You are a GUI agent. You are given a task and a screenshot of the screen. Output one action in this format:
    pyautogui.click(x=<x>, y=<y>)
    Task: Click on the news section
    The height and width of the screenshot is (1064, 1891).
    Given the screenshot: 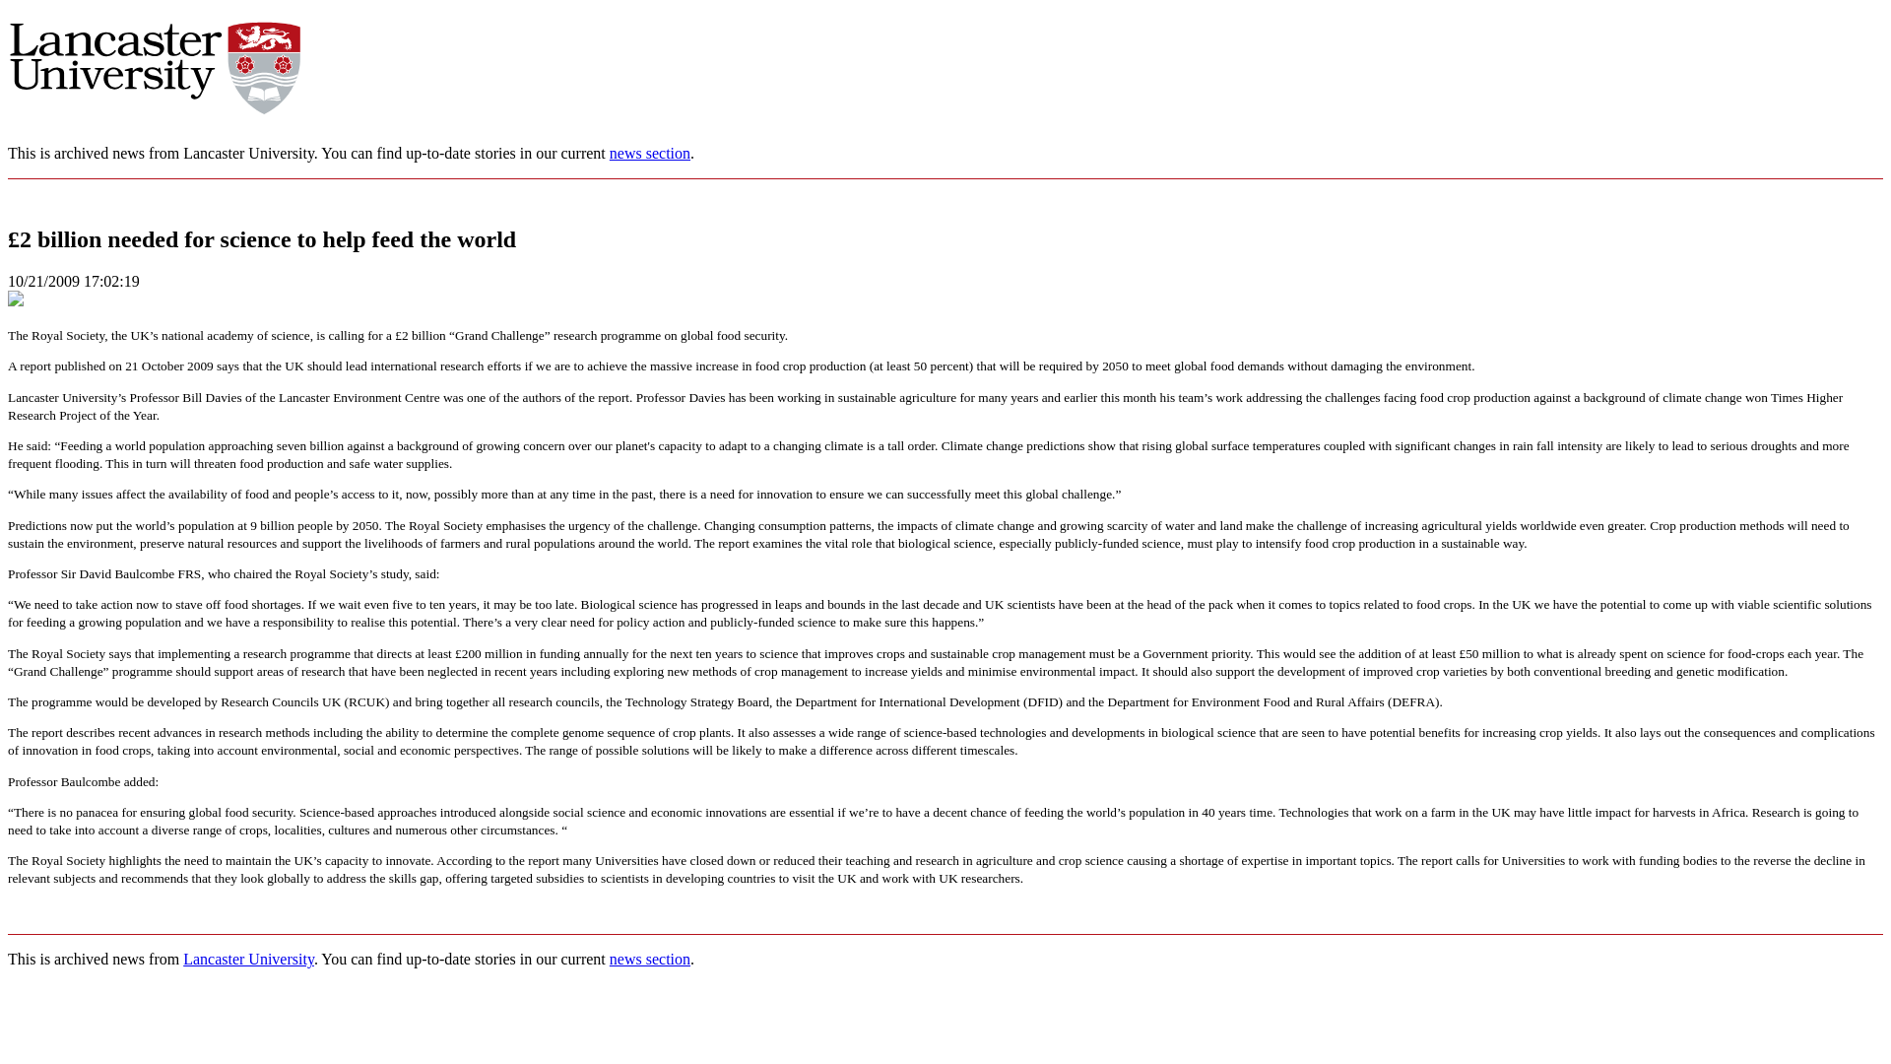 What is the action you would take?
    pyautogui.click(x=649, y=153)
    